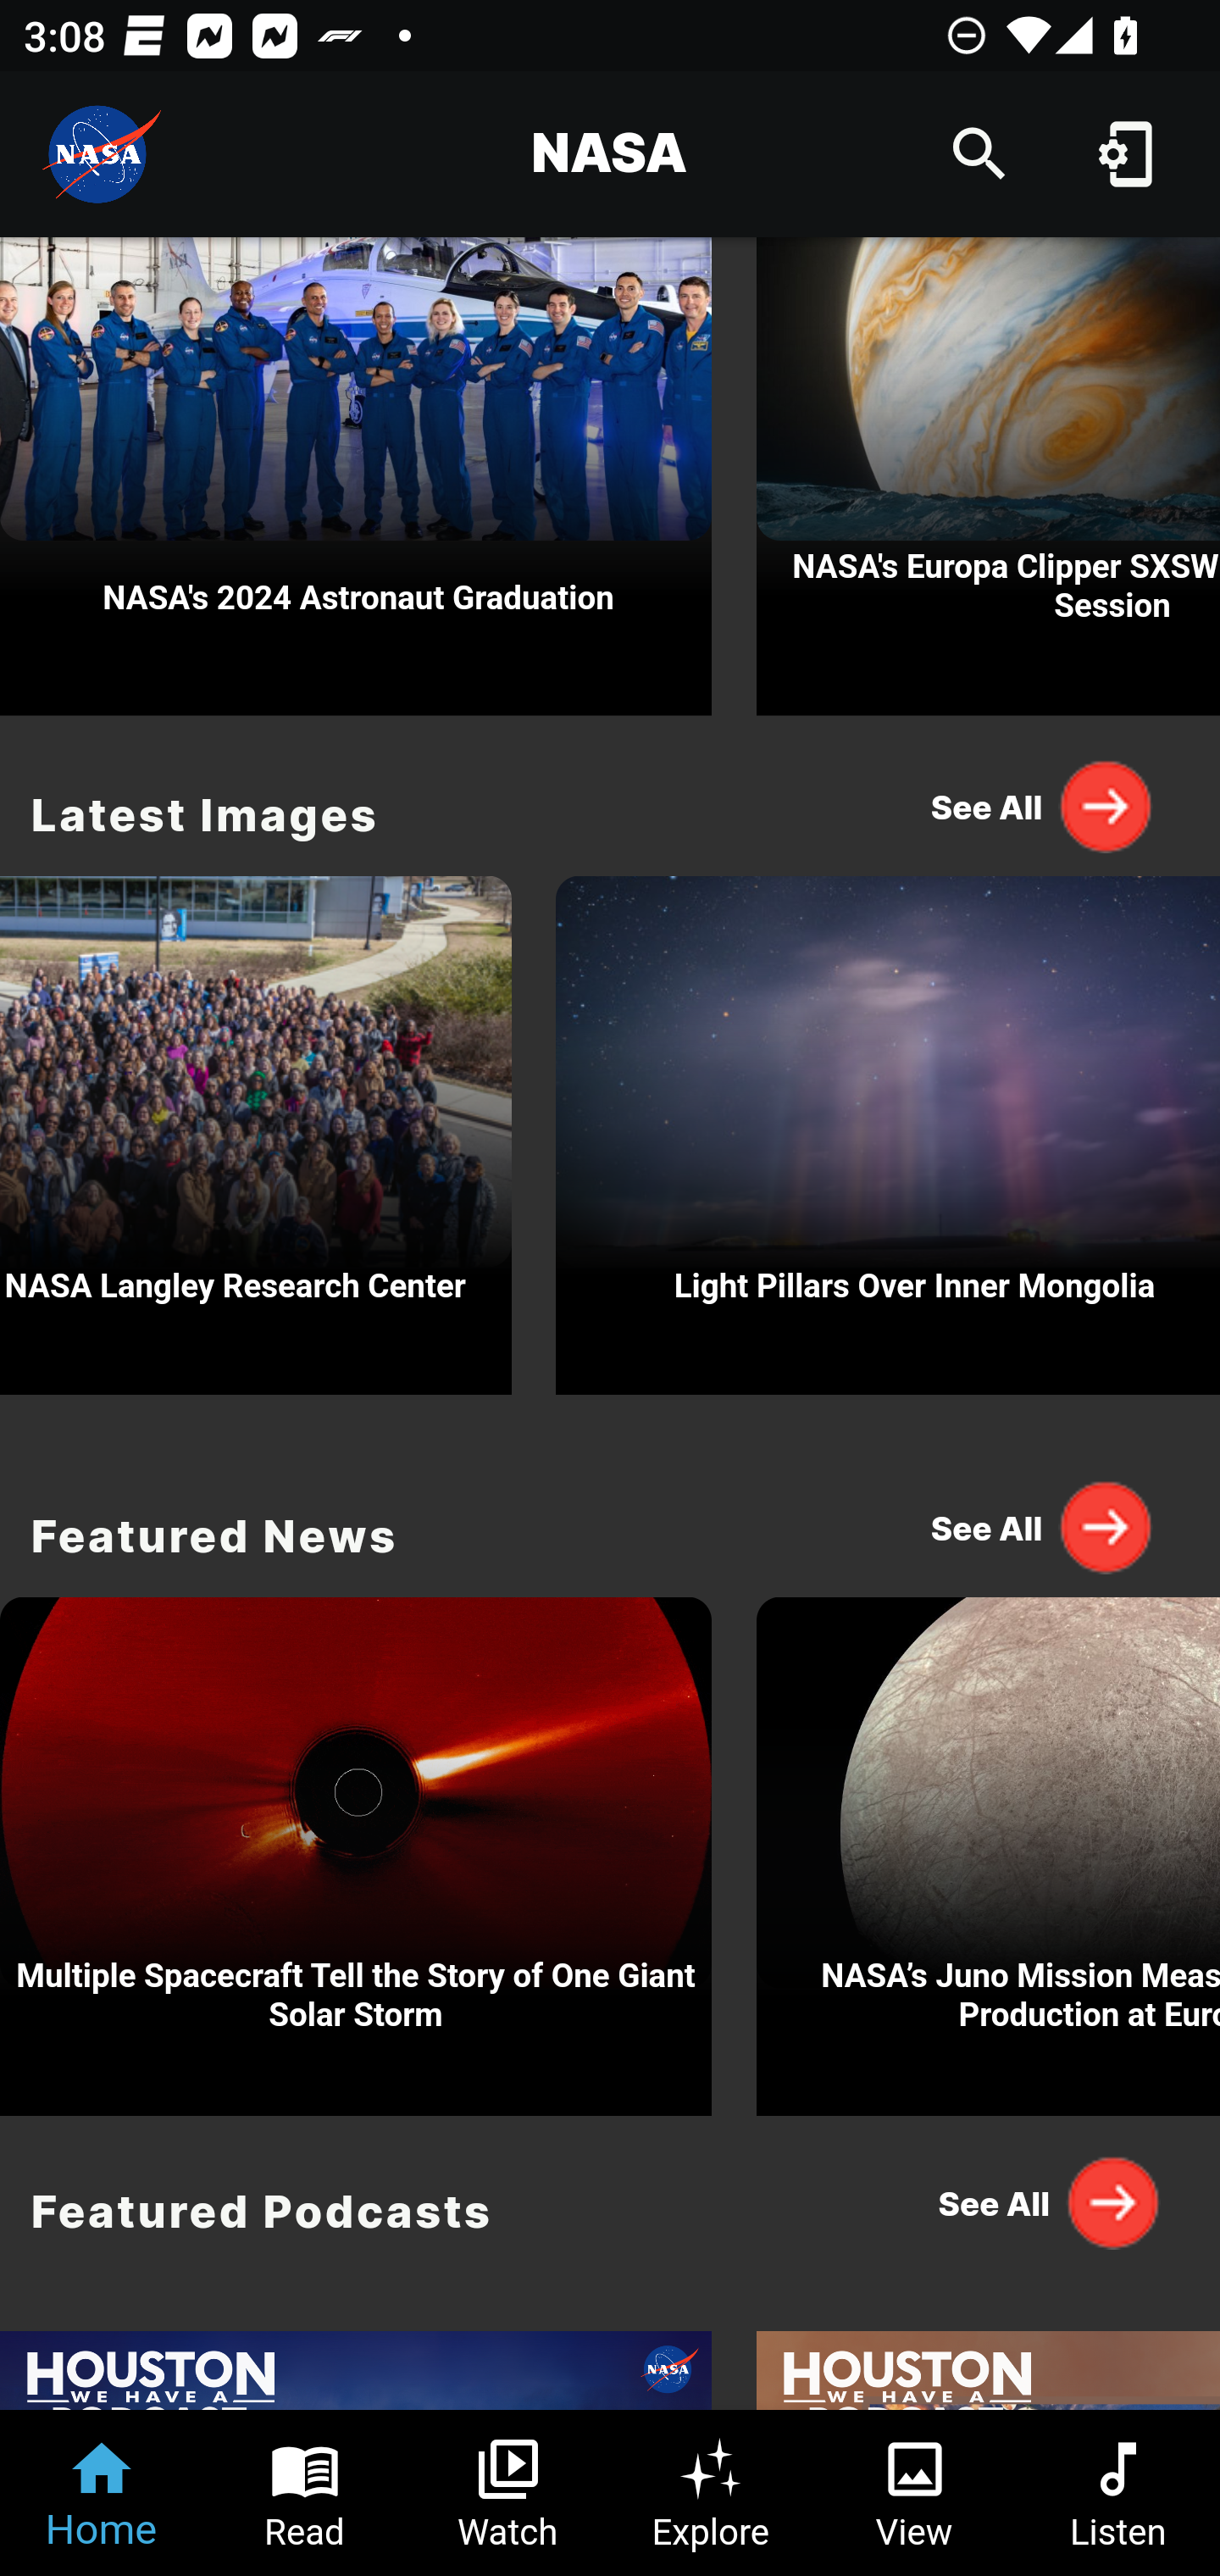 The image size is (1220, 2576). I want to click on Women of NASA Langley Research Center, so click(256, 1127).